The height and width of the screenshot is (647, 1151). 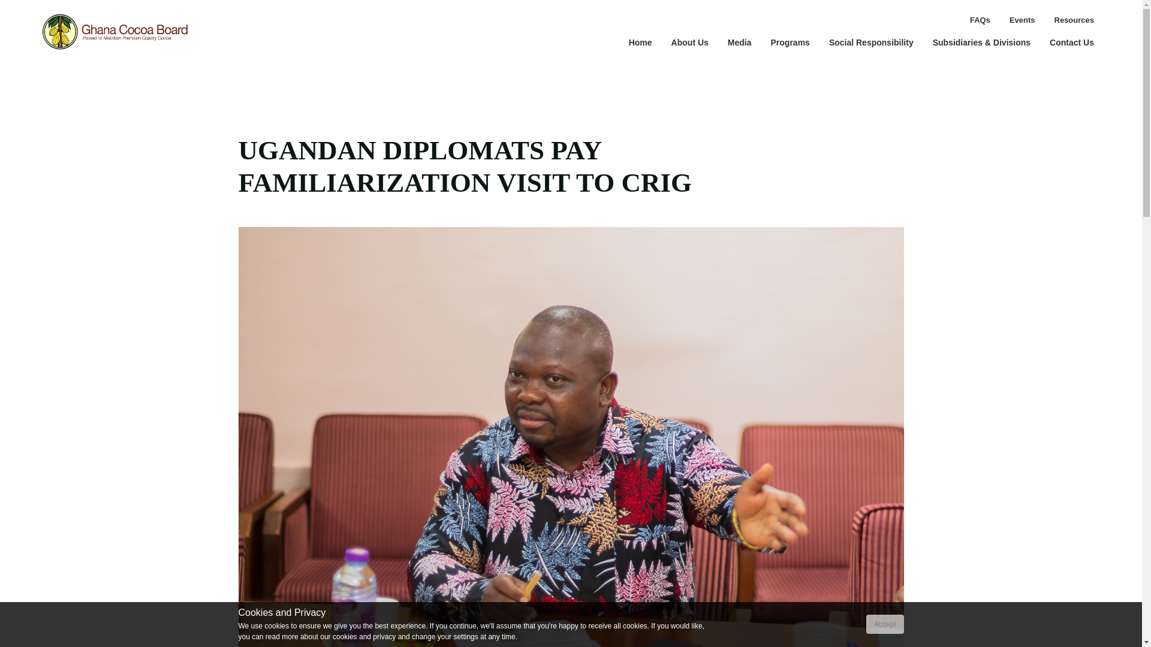 What do you see at coordinates (740, 42) in the screenshot?
I see `Media` at bounding box center [740, 42].